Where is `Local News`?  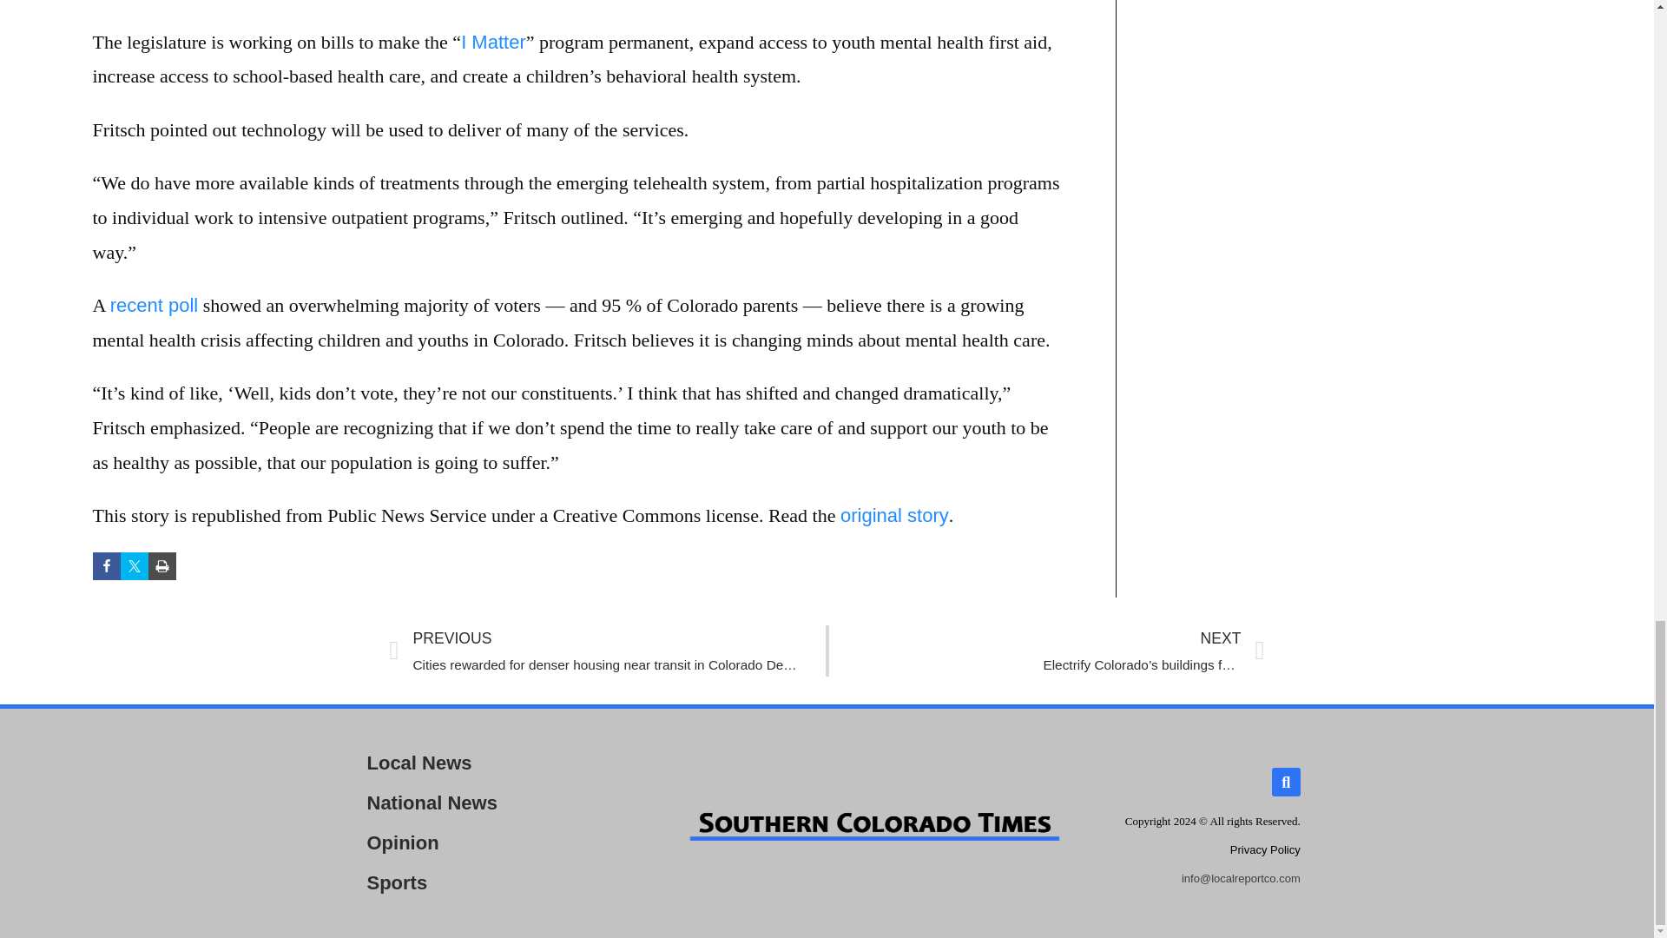 Local News is located at coordinates (502, 763).